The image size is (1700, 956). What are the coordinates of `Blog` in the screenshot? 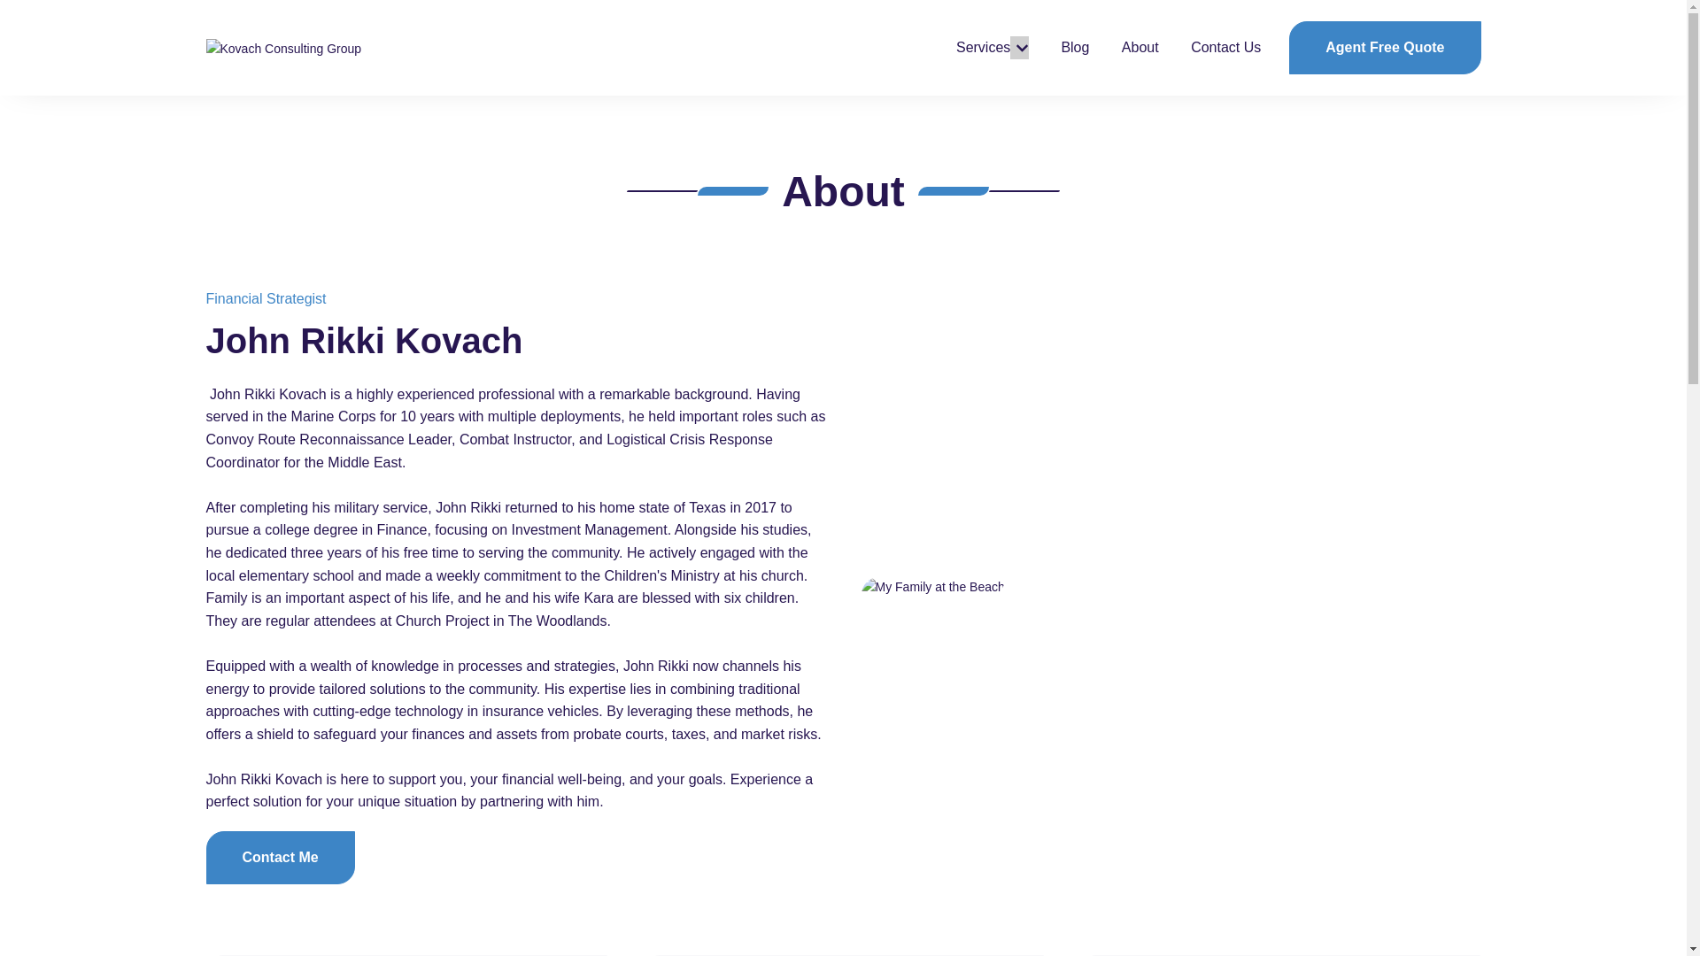 It's located at (1075, 48).